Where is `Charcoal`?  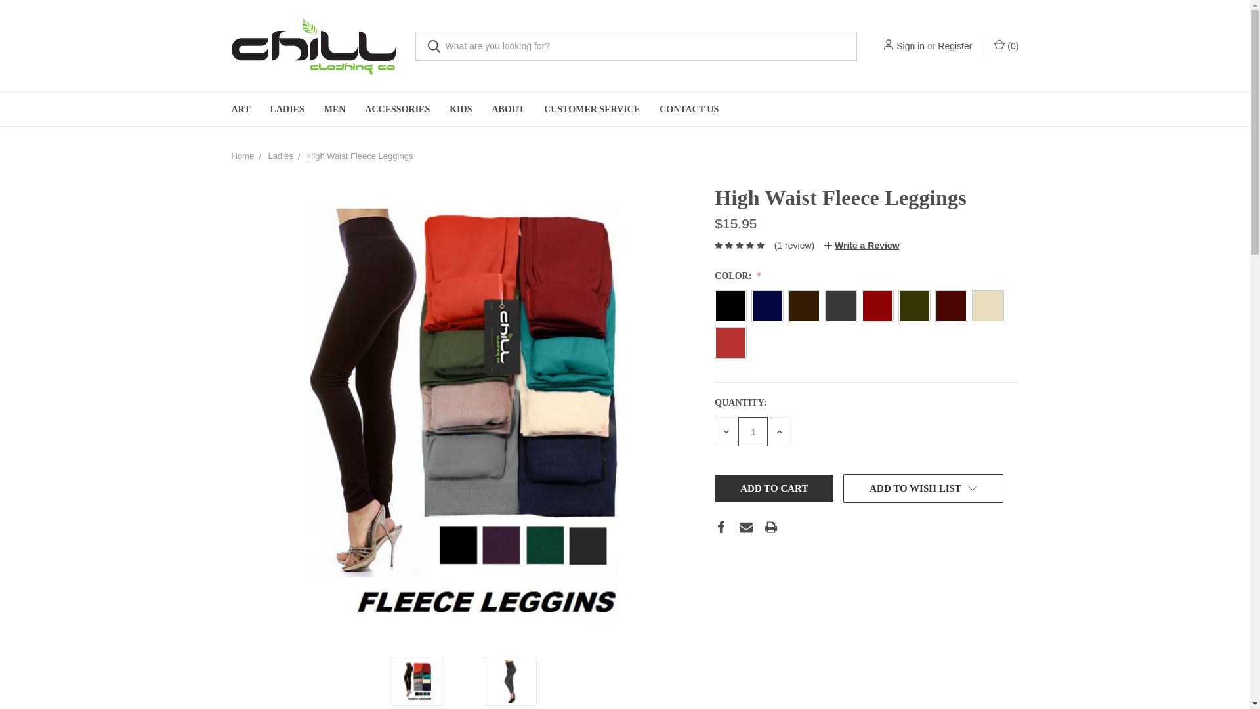
Charcoal is located at coordinates (841, 306).